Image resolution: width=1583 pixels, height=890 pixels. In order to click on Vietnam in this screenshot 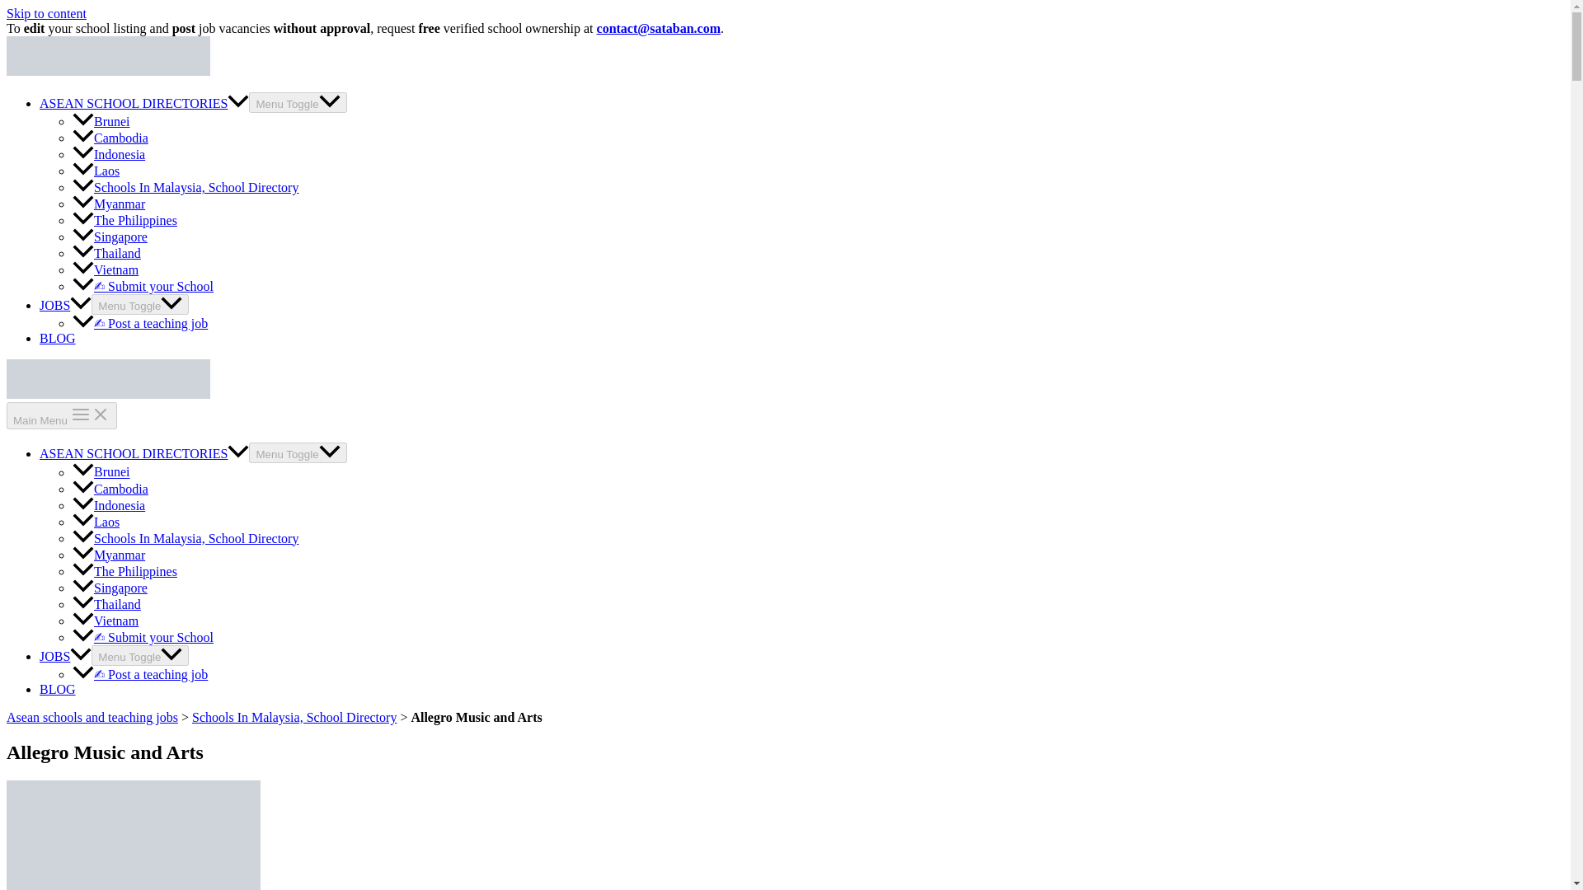, I will do `click(106, 621)`.